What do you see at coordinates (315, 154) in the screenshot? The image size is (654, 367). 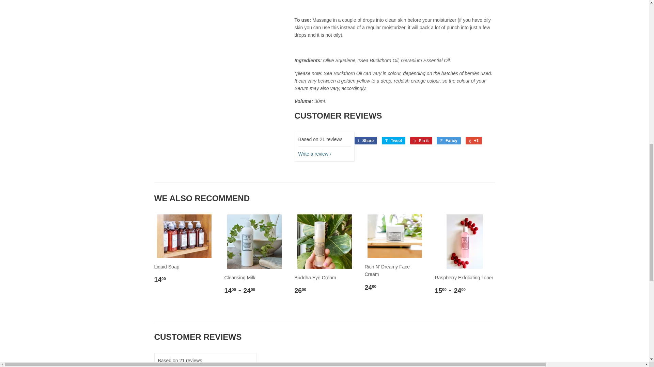 I see `Write a review` at bounding box center [315, 154].